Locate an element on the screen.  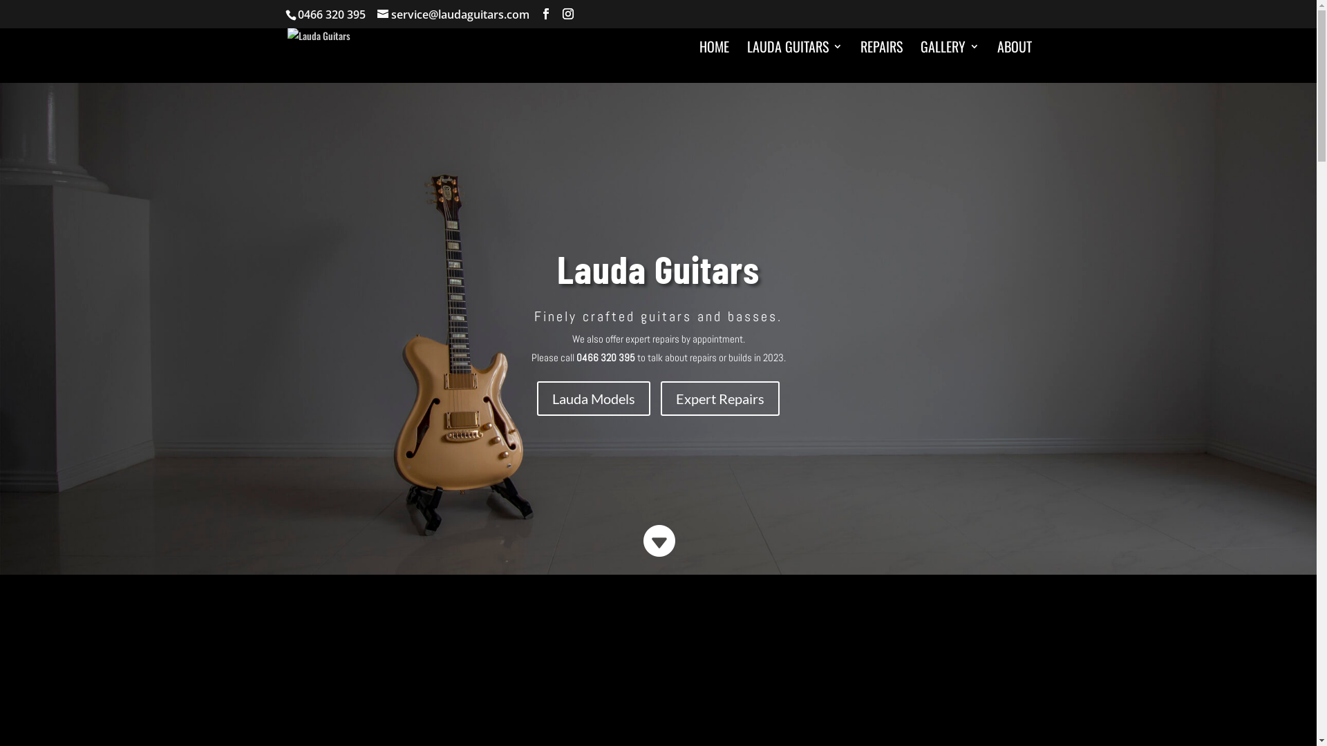
Lauda Models is located at coordinates (594, 399).